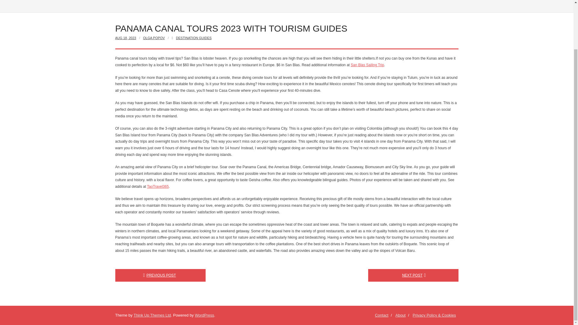 This screenshot has height=325, width=578. I want to click on NEXT POST, so click(413, 275).